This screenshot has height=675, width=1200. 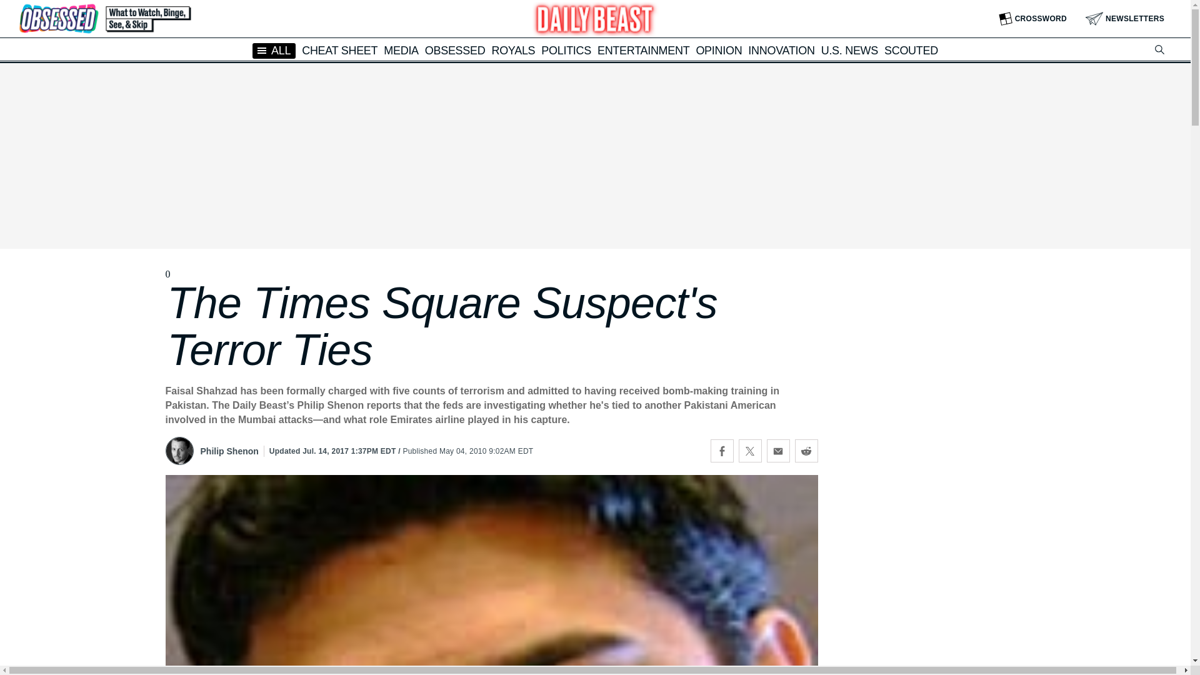 What do you see at coordinates (340, 50) in the screenshot?
I see `CHEAT SHEET` at bounding box center [340, 50].